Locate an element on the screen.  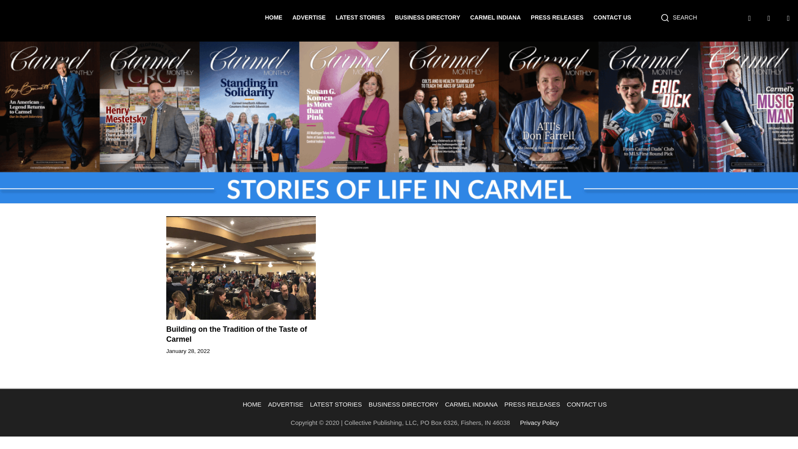
LATEST STORIES is located at coordinates (336, 404).